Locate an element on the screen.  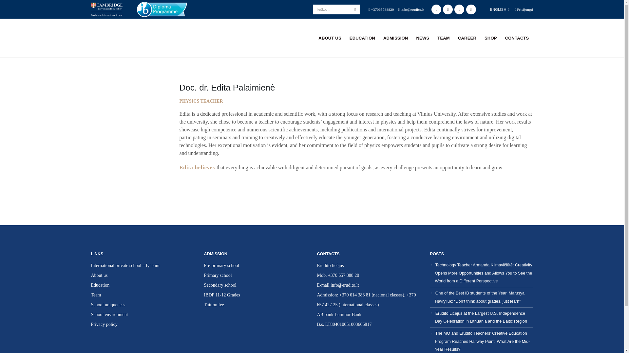
EDUCATION is located at coordinates (362, 38).